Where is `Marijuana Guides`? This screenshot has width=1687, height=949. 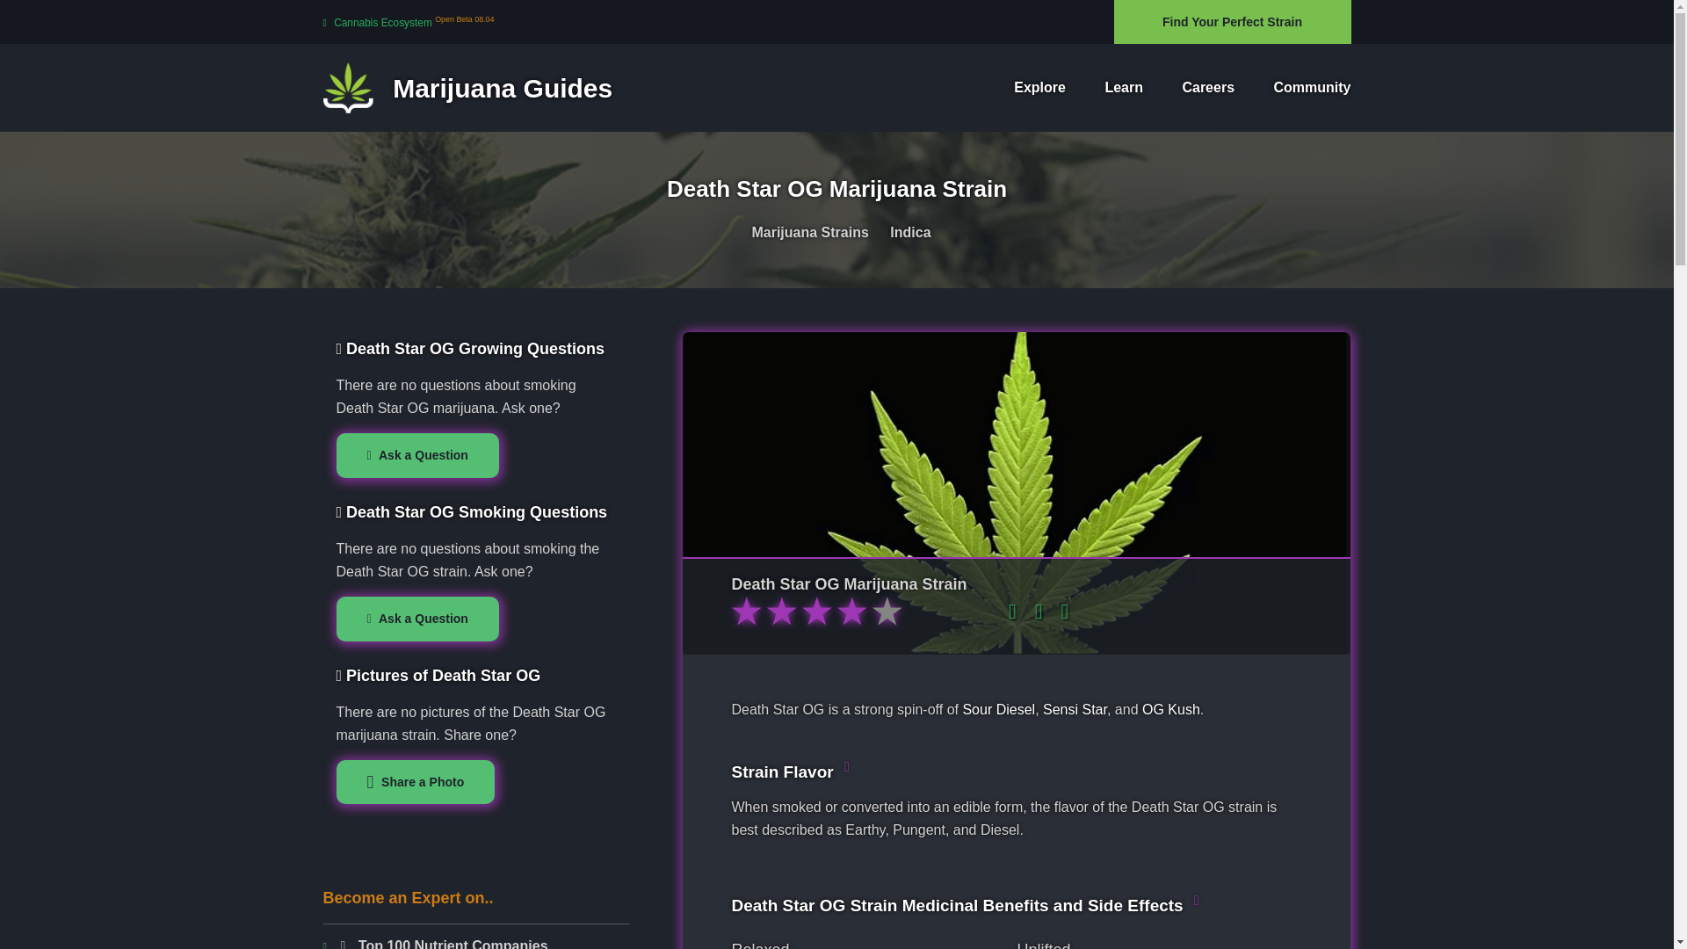
Marijuana Guides is located at coordinates (468, 95).